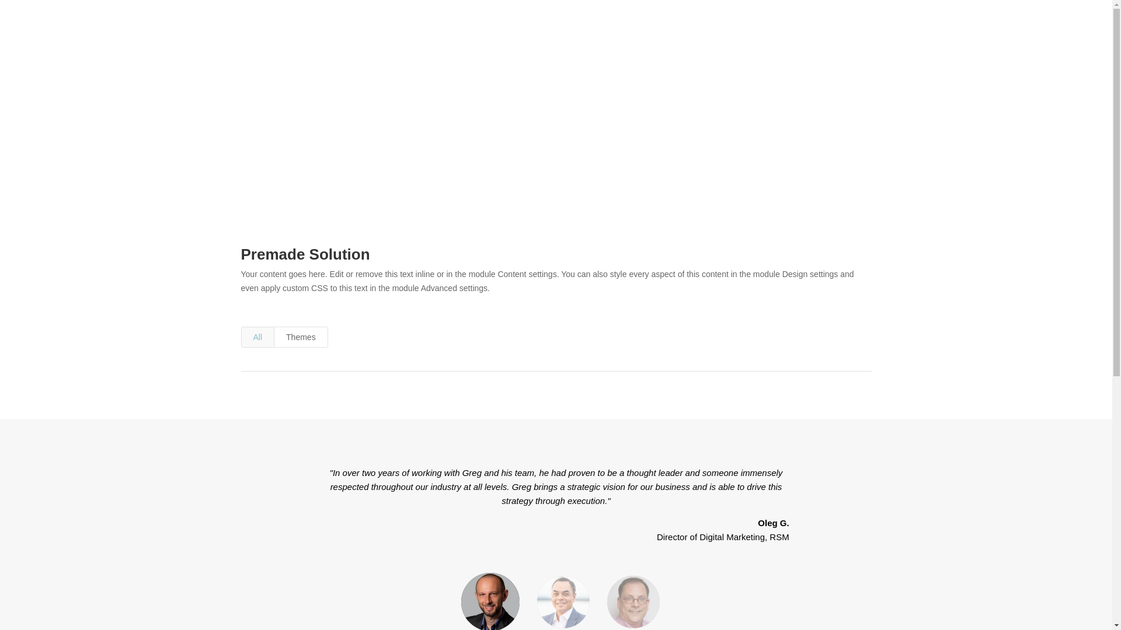 The image size is (1121, 630). Describe the element at coordinates (301, 337) in the screenshot. I see `Themes` at that location.